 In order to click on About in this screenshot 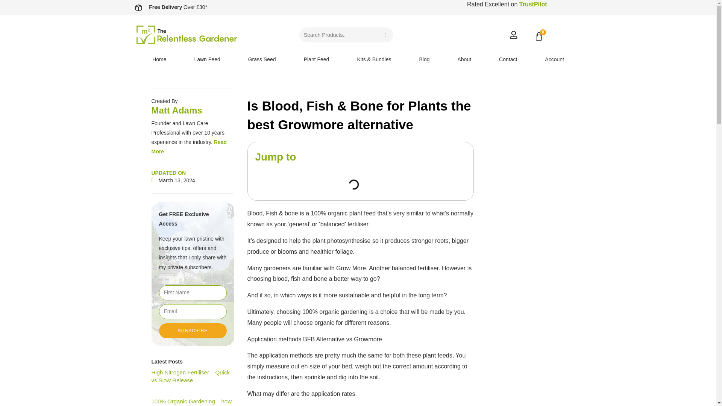, I will do `click(464, 59)`.